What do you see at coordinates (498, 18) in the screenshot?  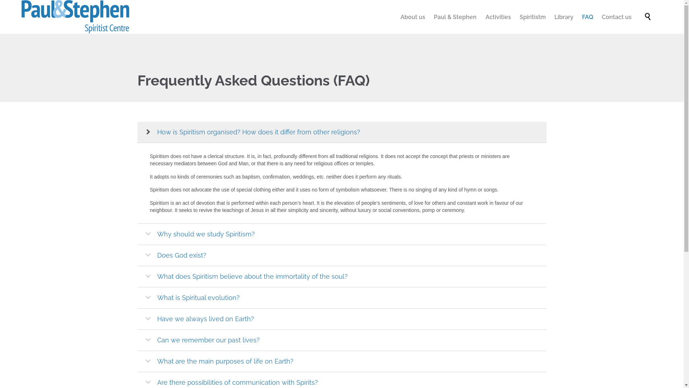 I see `Activities` at bounding box center [498, 18].